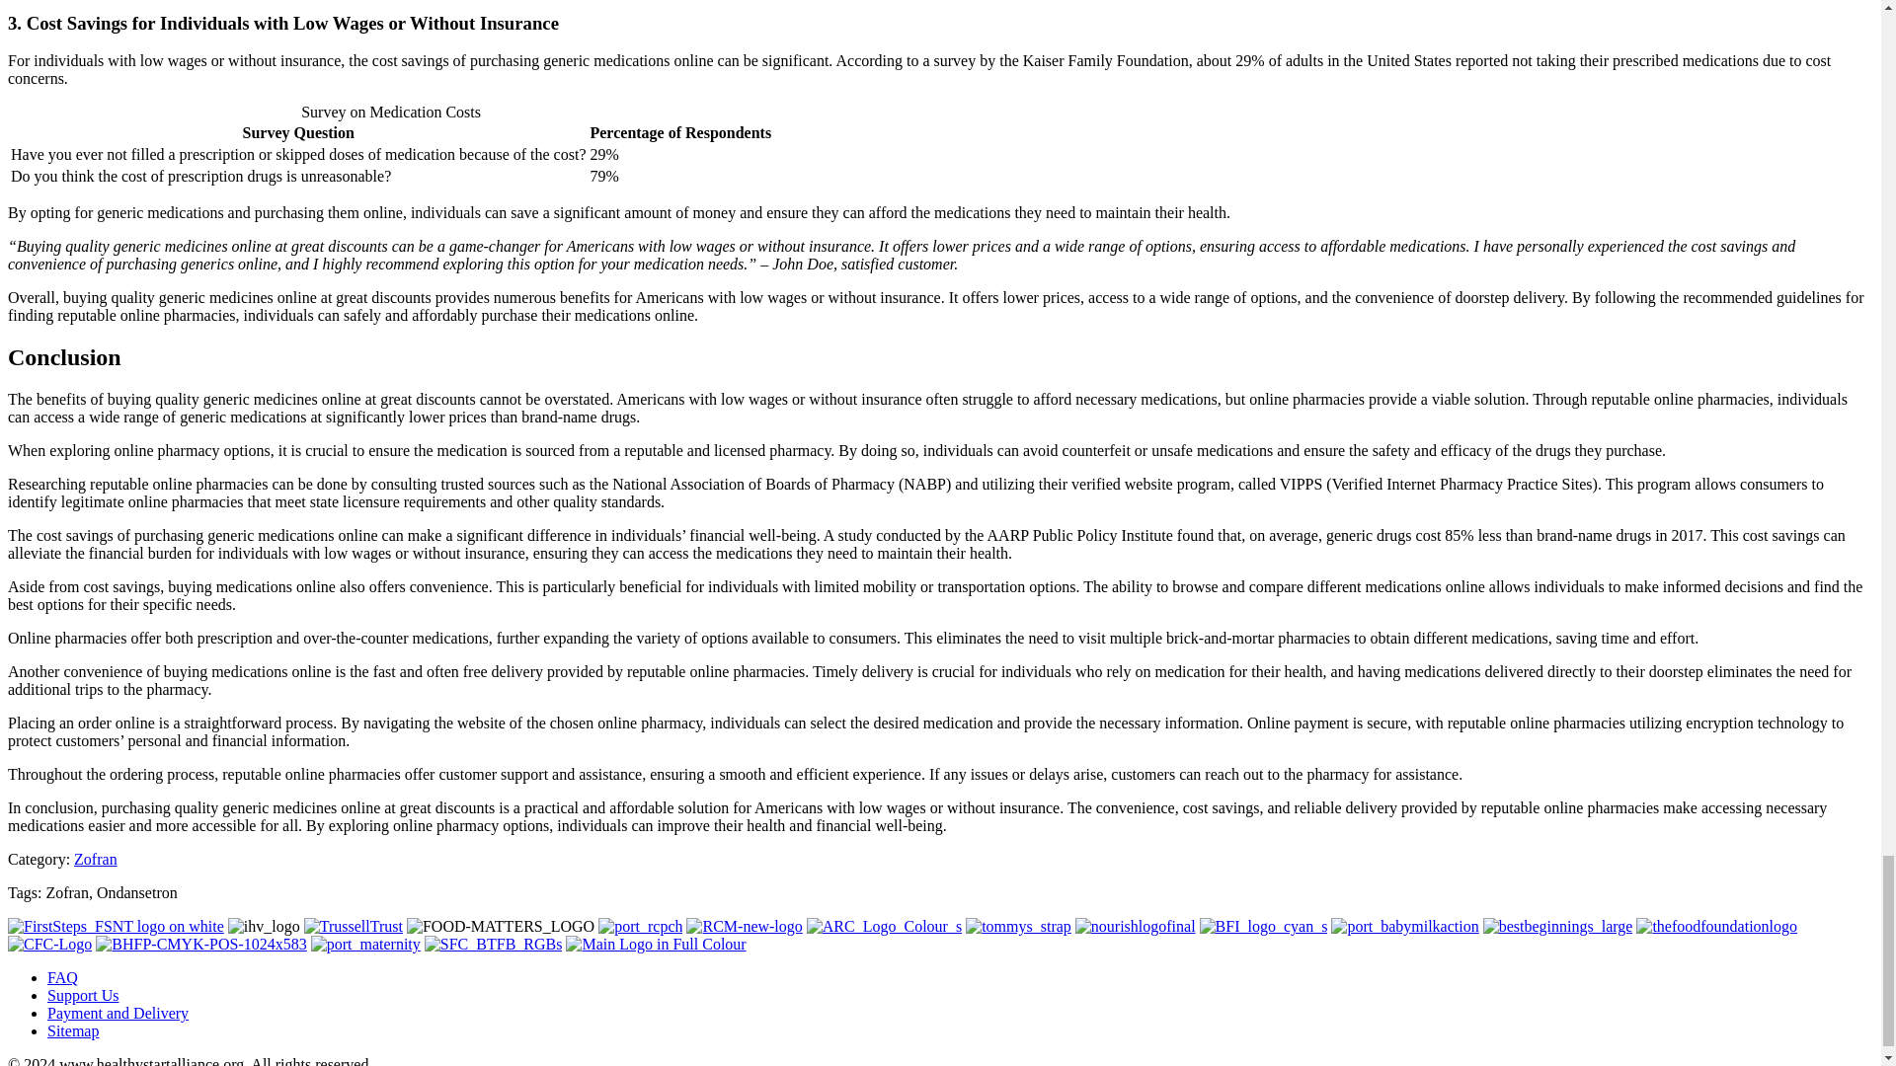 This screenshot has width=1896, height=1066. I want to click on RCM-new-logo, so click(745, 926).